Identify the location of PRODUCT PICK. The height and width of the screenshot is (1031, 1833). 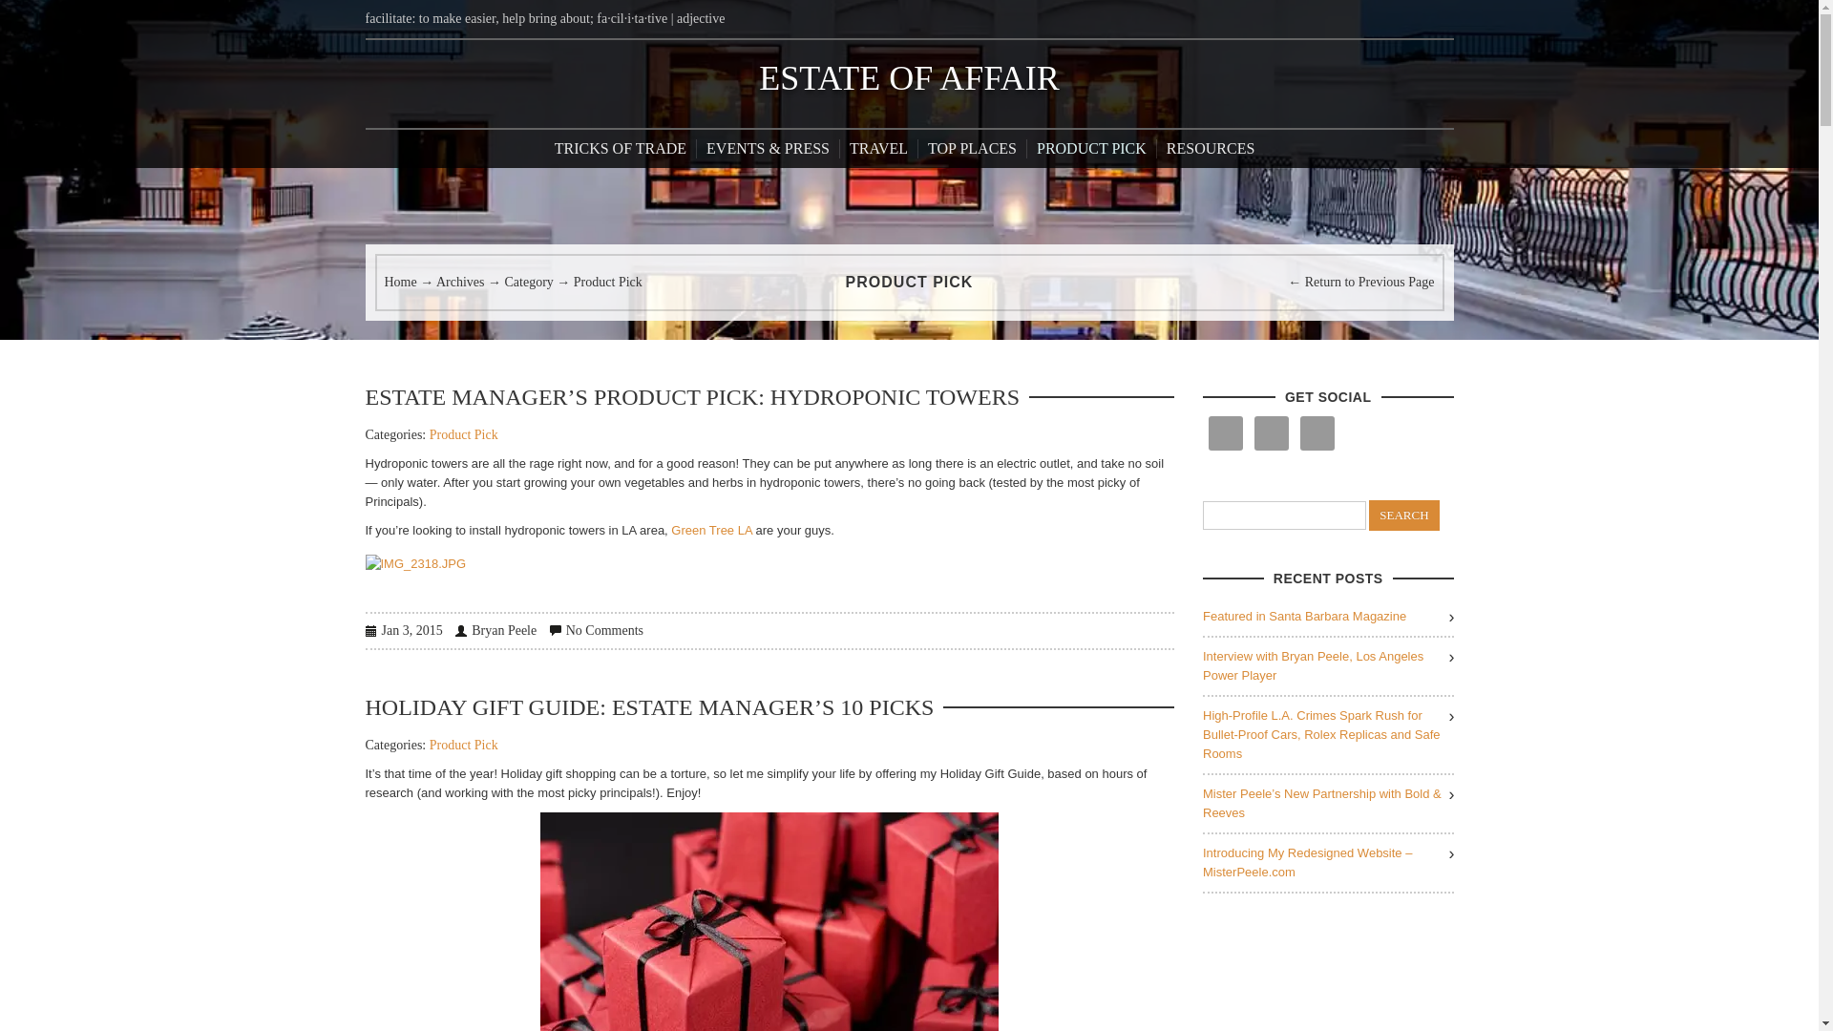
(1091, 149).